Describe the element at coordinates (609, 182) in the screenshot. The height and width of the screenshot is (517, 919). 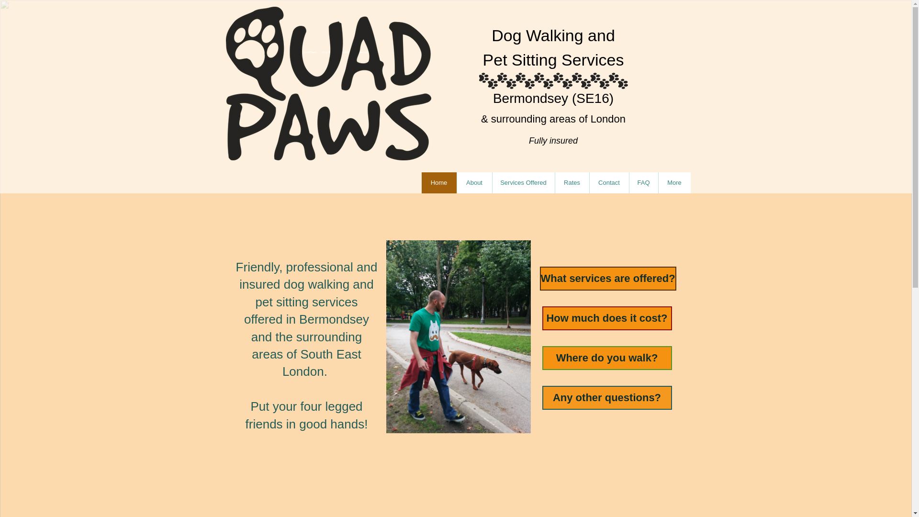
I see `Contact` at that location.